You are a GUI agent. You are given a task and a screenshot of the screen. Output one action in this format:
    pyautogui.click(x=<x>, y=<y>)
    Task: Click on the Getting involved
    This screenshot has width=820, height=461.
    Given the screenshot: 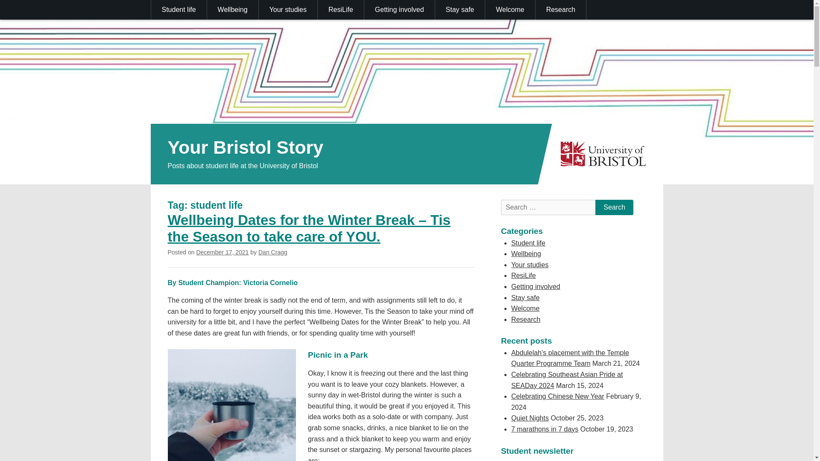 What is the action you would take?
    pyautogui.click(x=400, y=10)
    